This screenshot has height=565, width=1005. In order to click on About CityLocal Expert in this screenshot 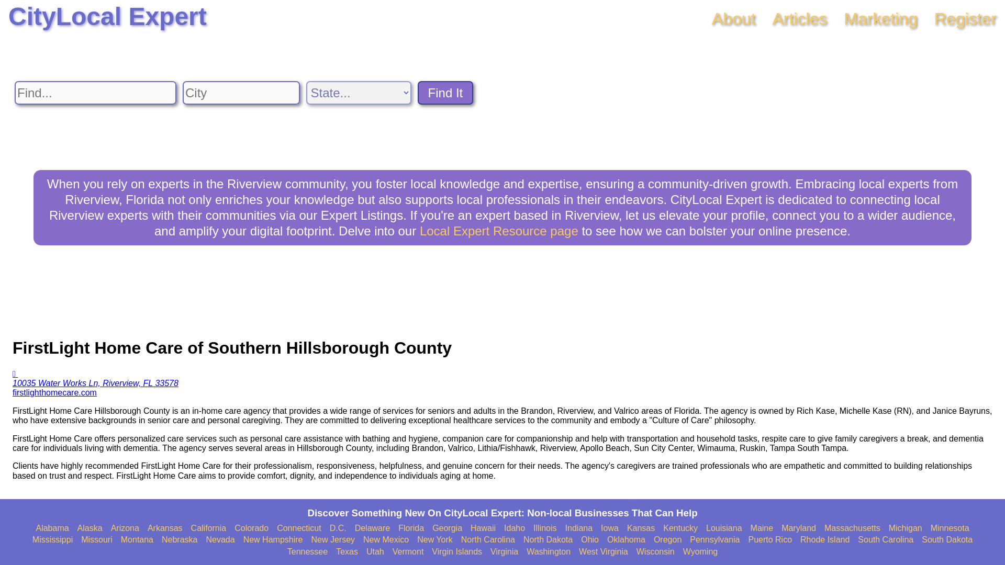, I will do `click(733, 19)`.